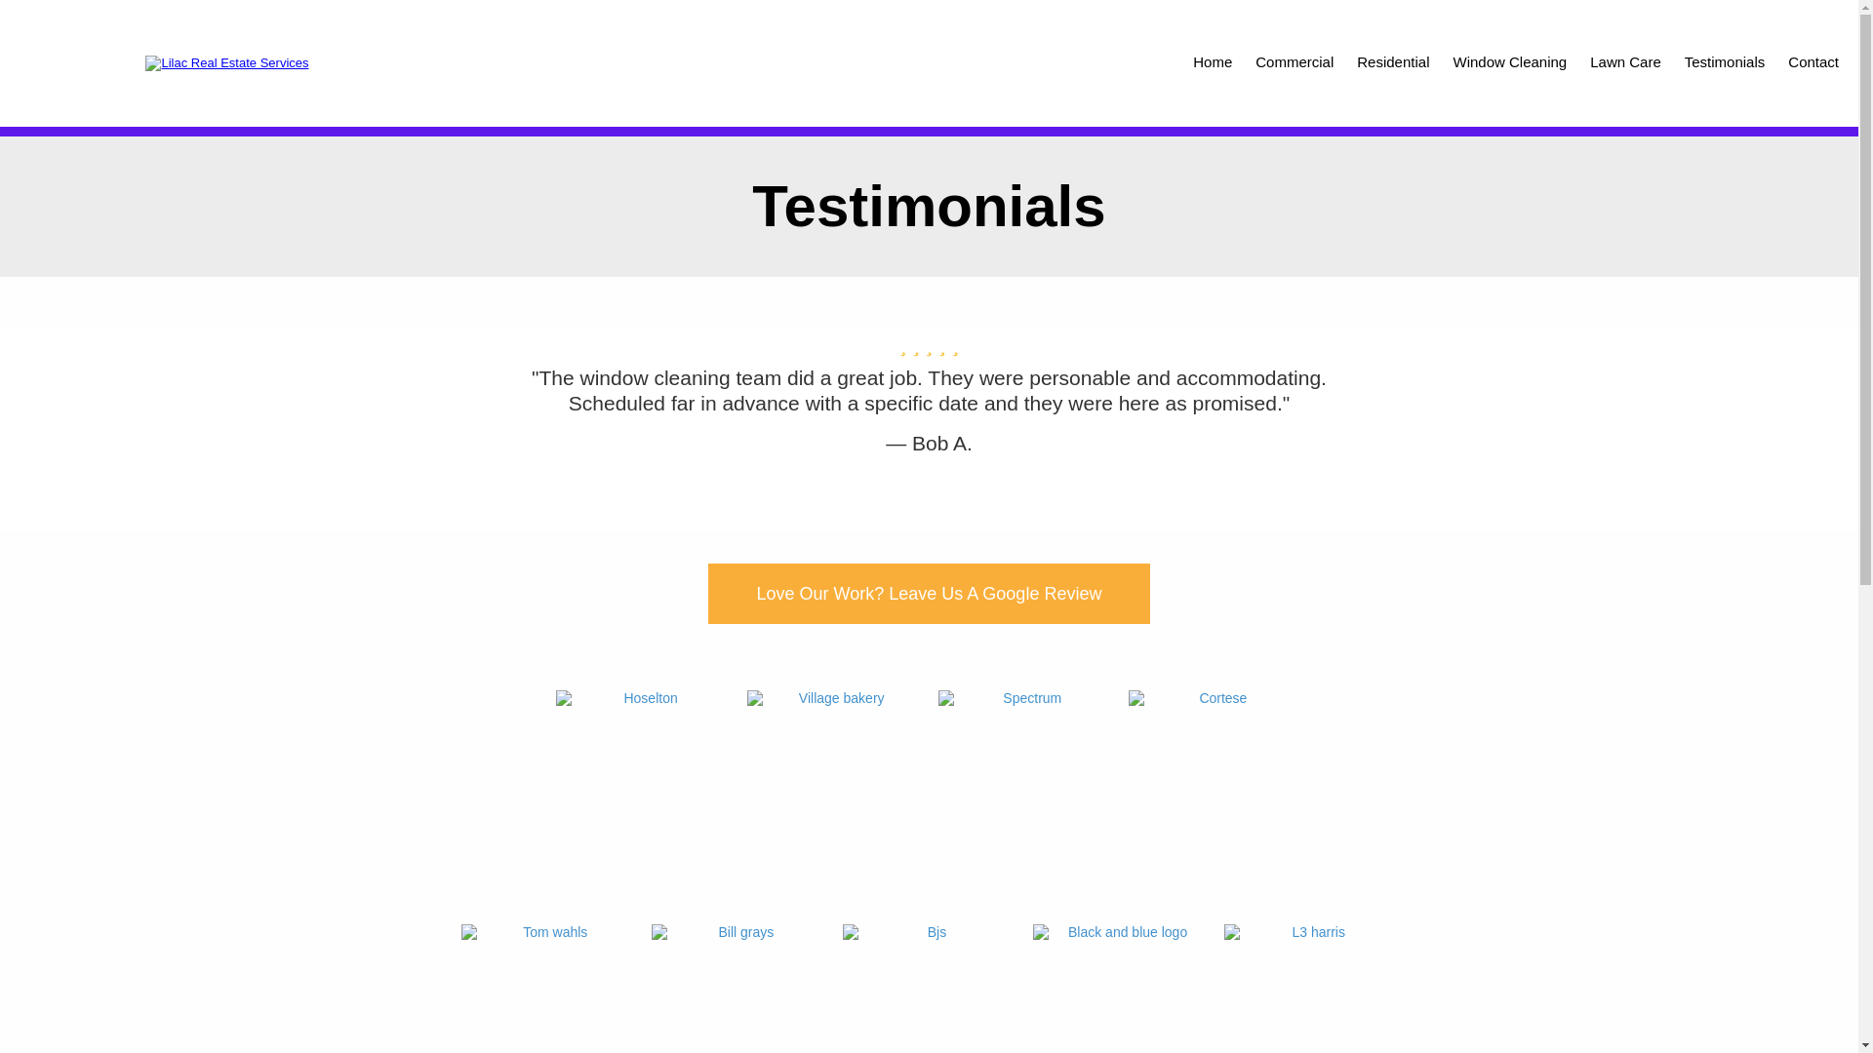 The image size is (1873, 1053). I want to click on Lawn Care, so click(1625, 62).